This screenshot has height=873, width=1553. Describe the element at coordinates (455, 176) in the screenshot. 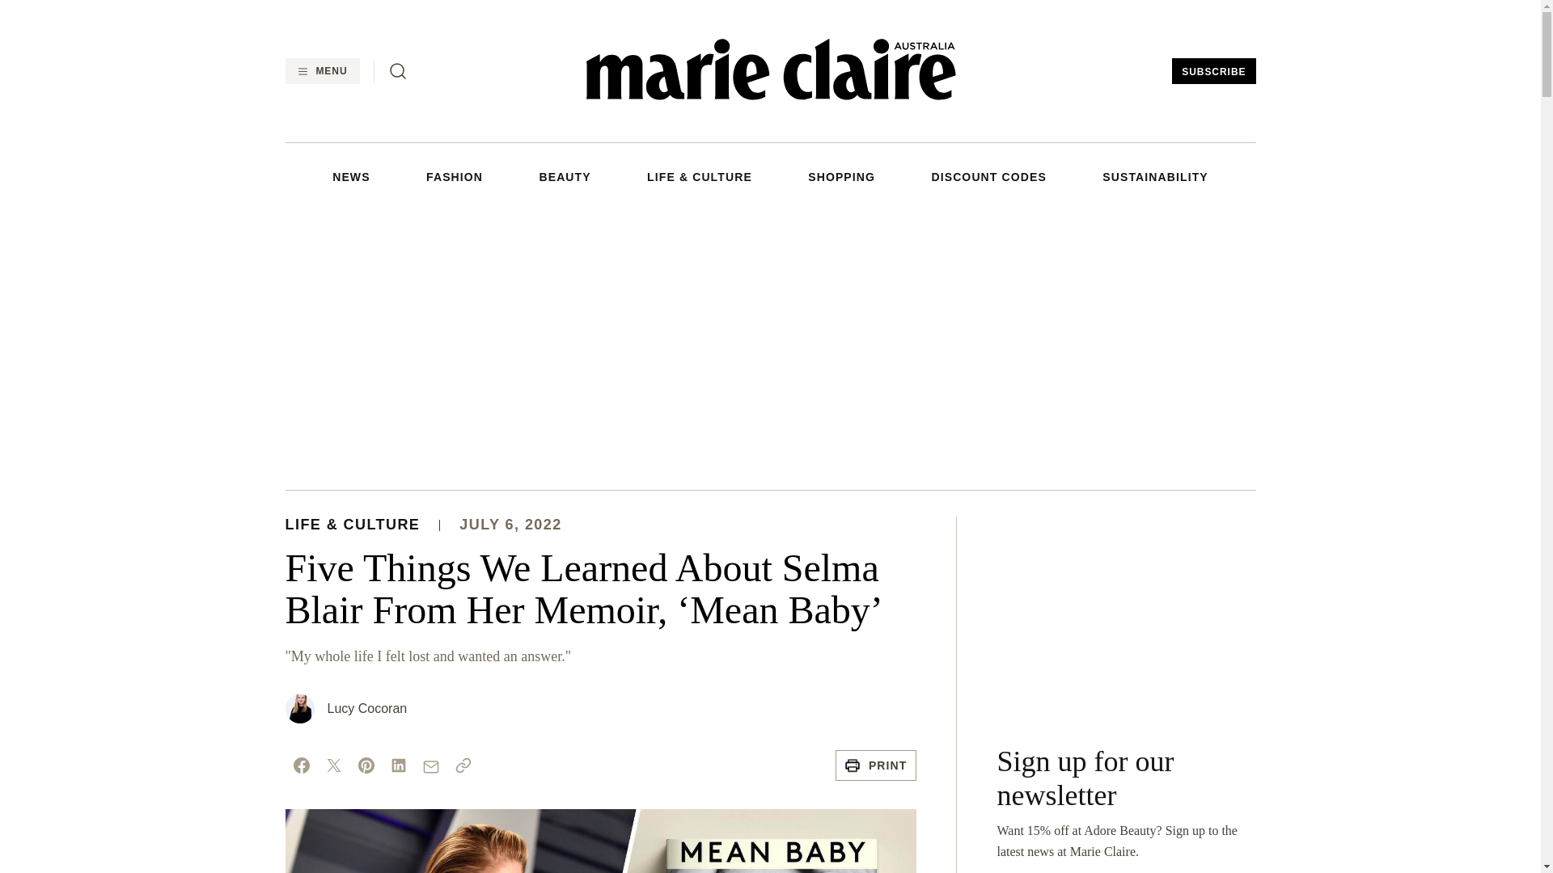

I see `FASHION` at that location.